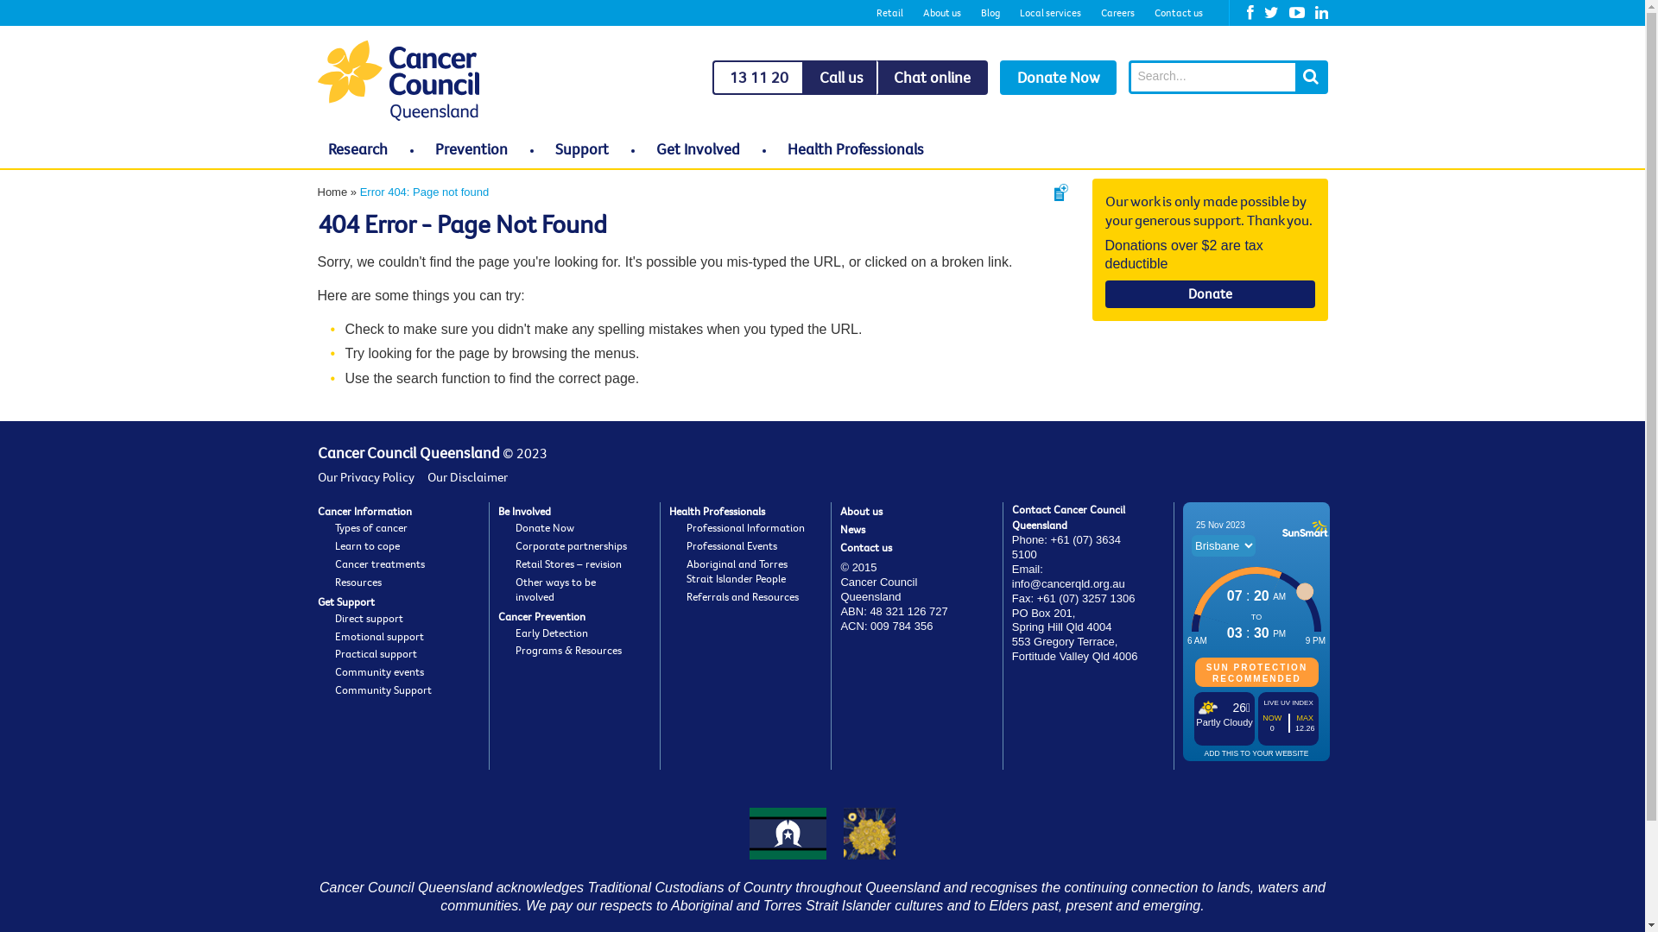  I want to click on Careers, so click(1117, 13).